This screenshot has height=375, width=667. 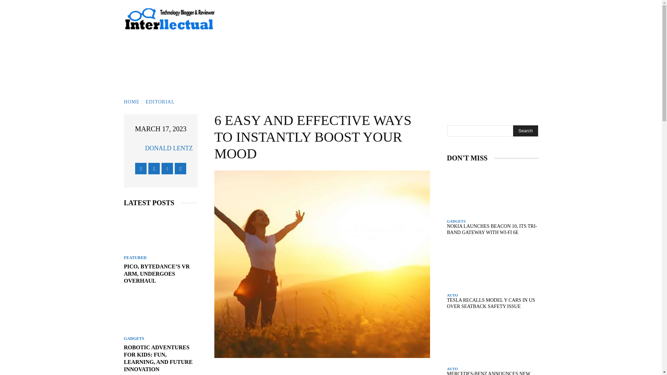 I want to click on Facebook, so click(x=141, y=168).